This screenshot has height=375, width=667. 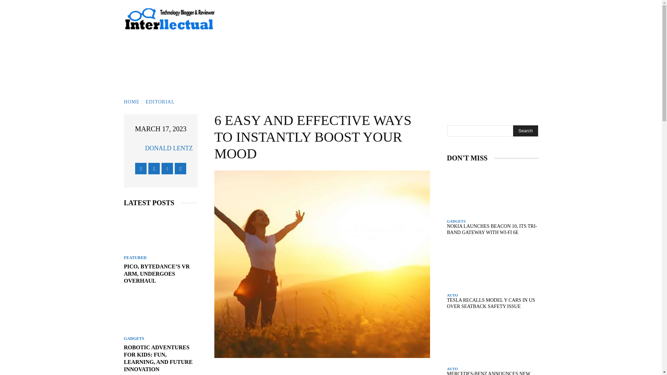 I want to click on Facebook, so click(x=141, y=168).